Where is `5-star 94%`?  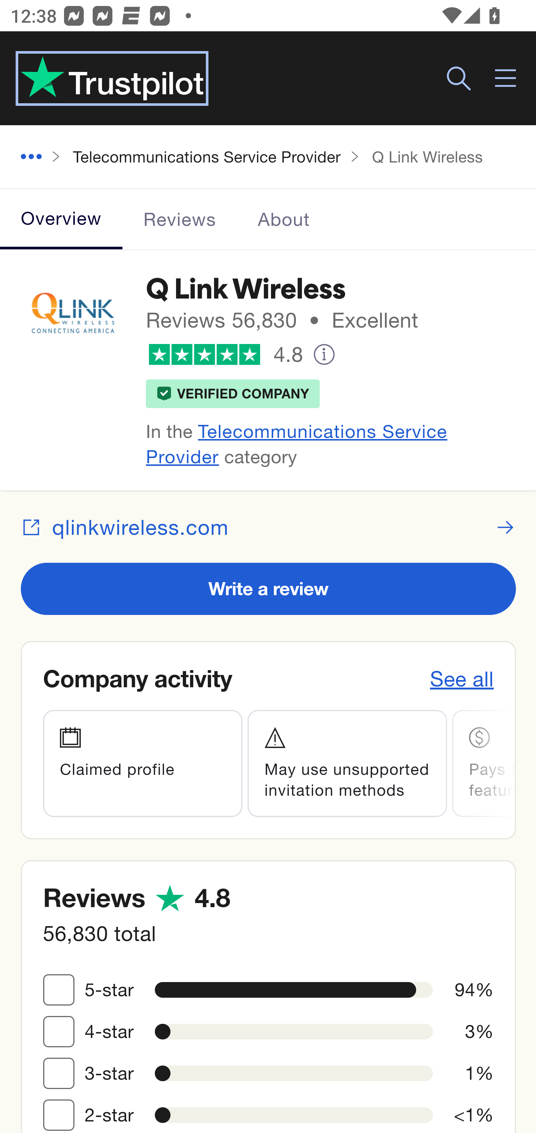 5-star 94% is located at coordinates (59, 990).